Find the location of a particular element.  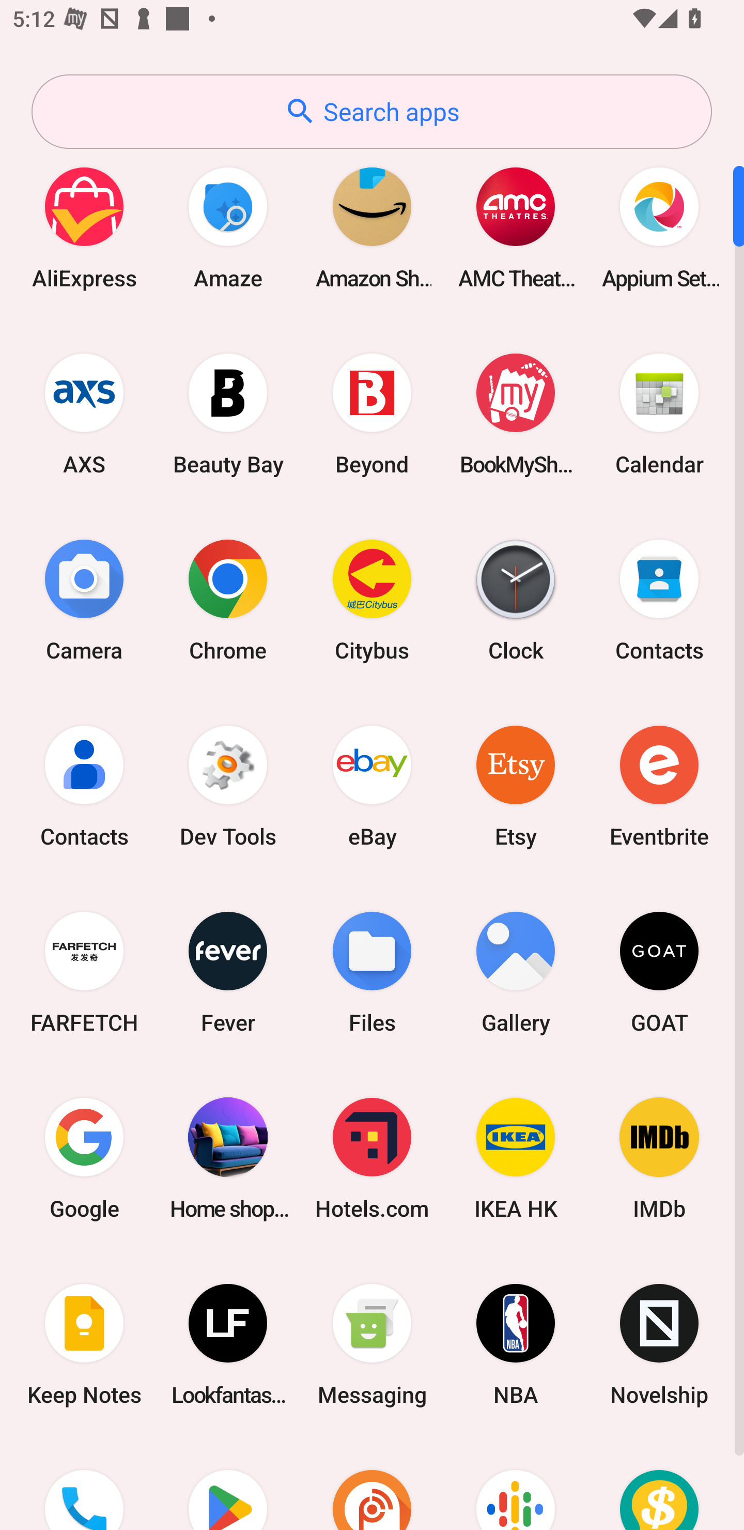

Citybus is located at coordinates (372, 600).